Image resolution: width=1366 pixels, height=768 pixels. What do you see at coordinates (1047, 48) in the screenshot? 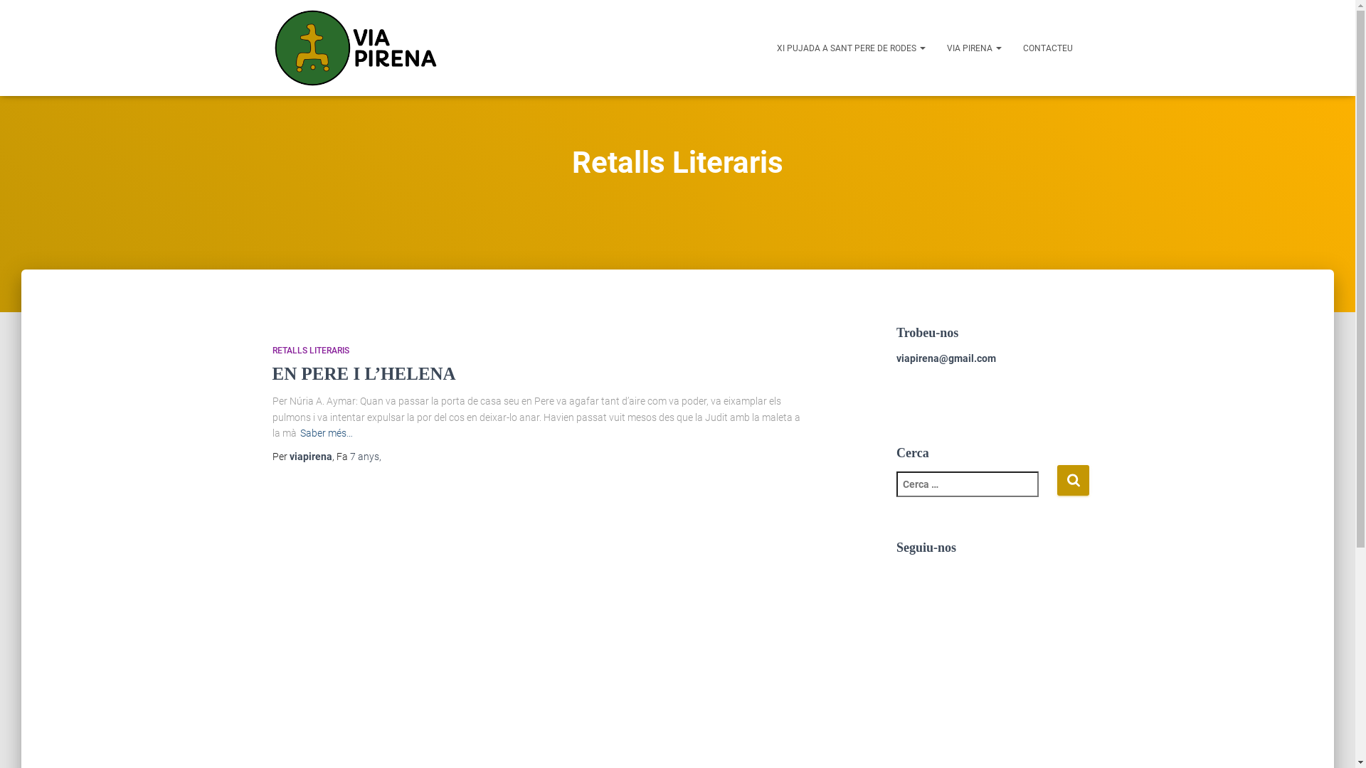
I see `CONTACTEU` at bounding box center [1047, 48].